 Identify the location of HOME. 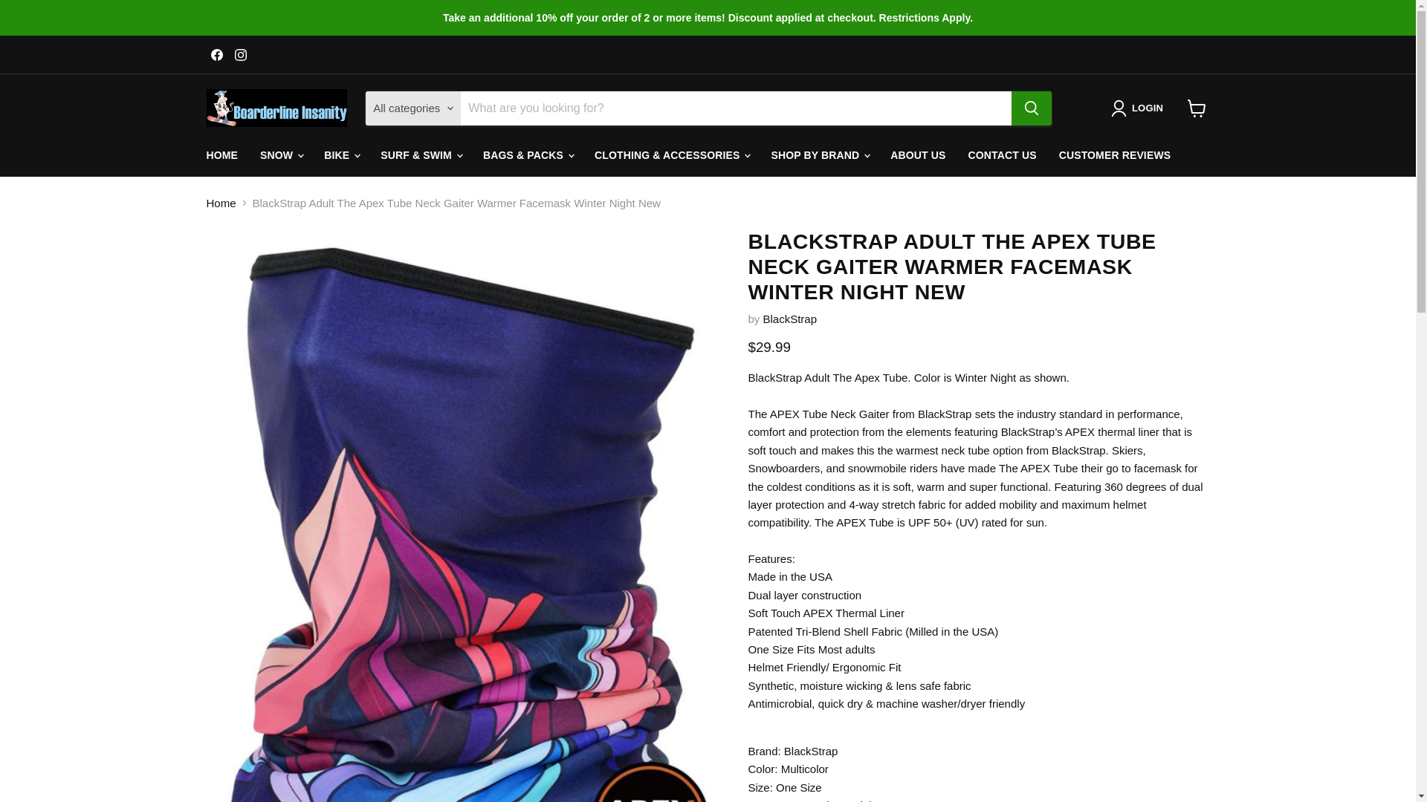
(221, 156).